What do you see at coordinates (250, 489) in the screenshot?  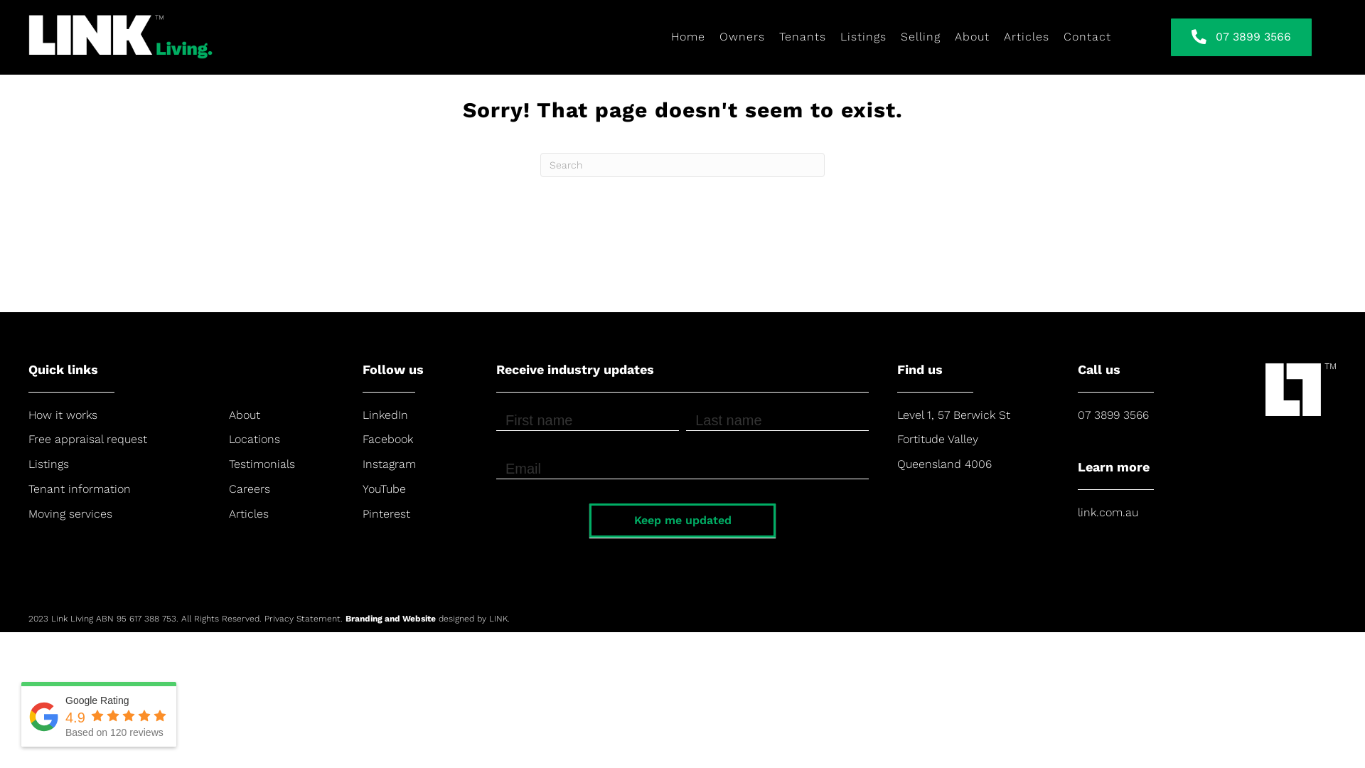 I see `Careers` at bounding box center [250, 489].